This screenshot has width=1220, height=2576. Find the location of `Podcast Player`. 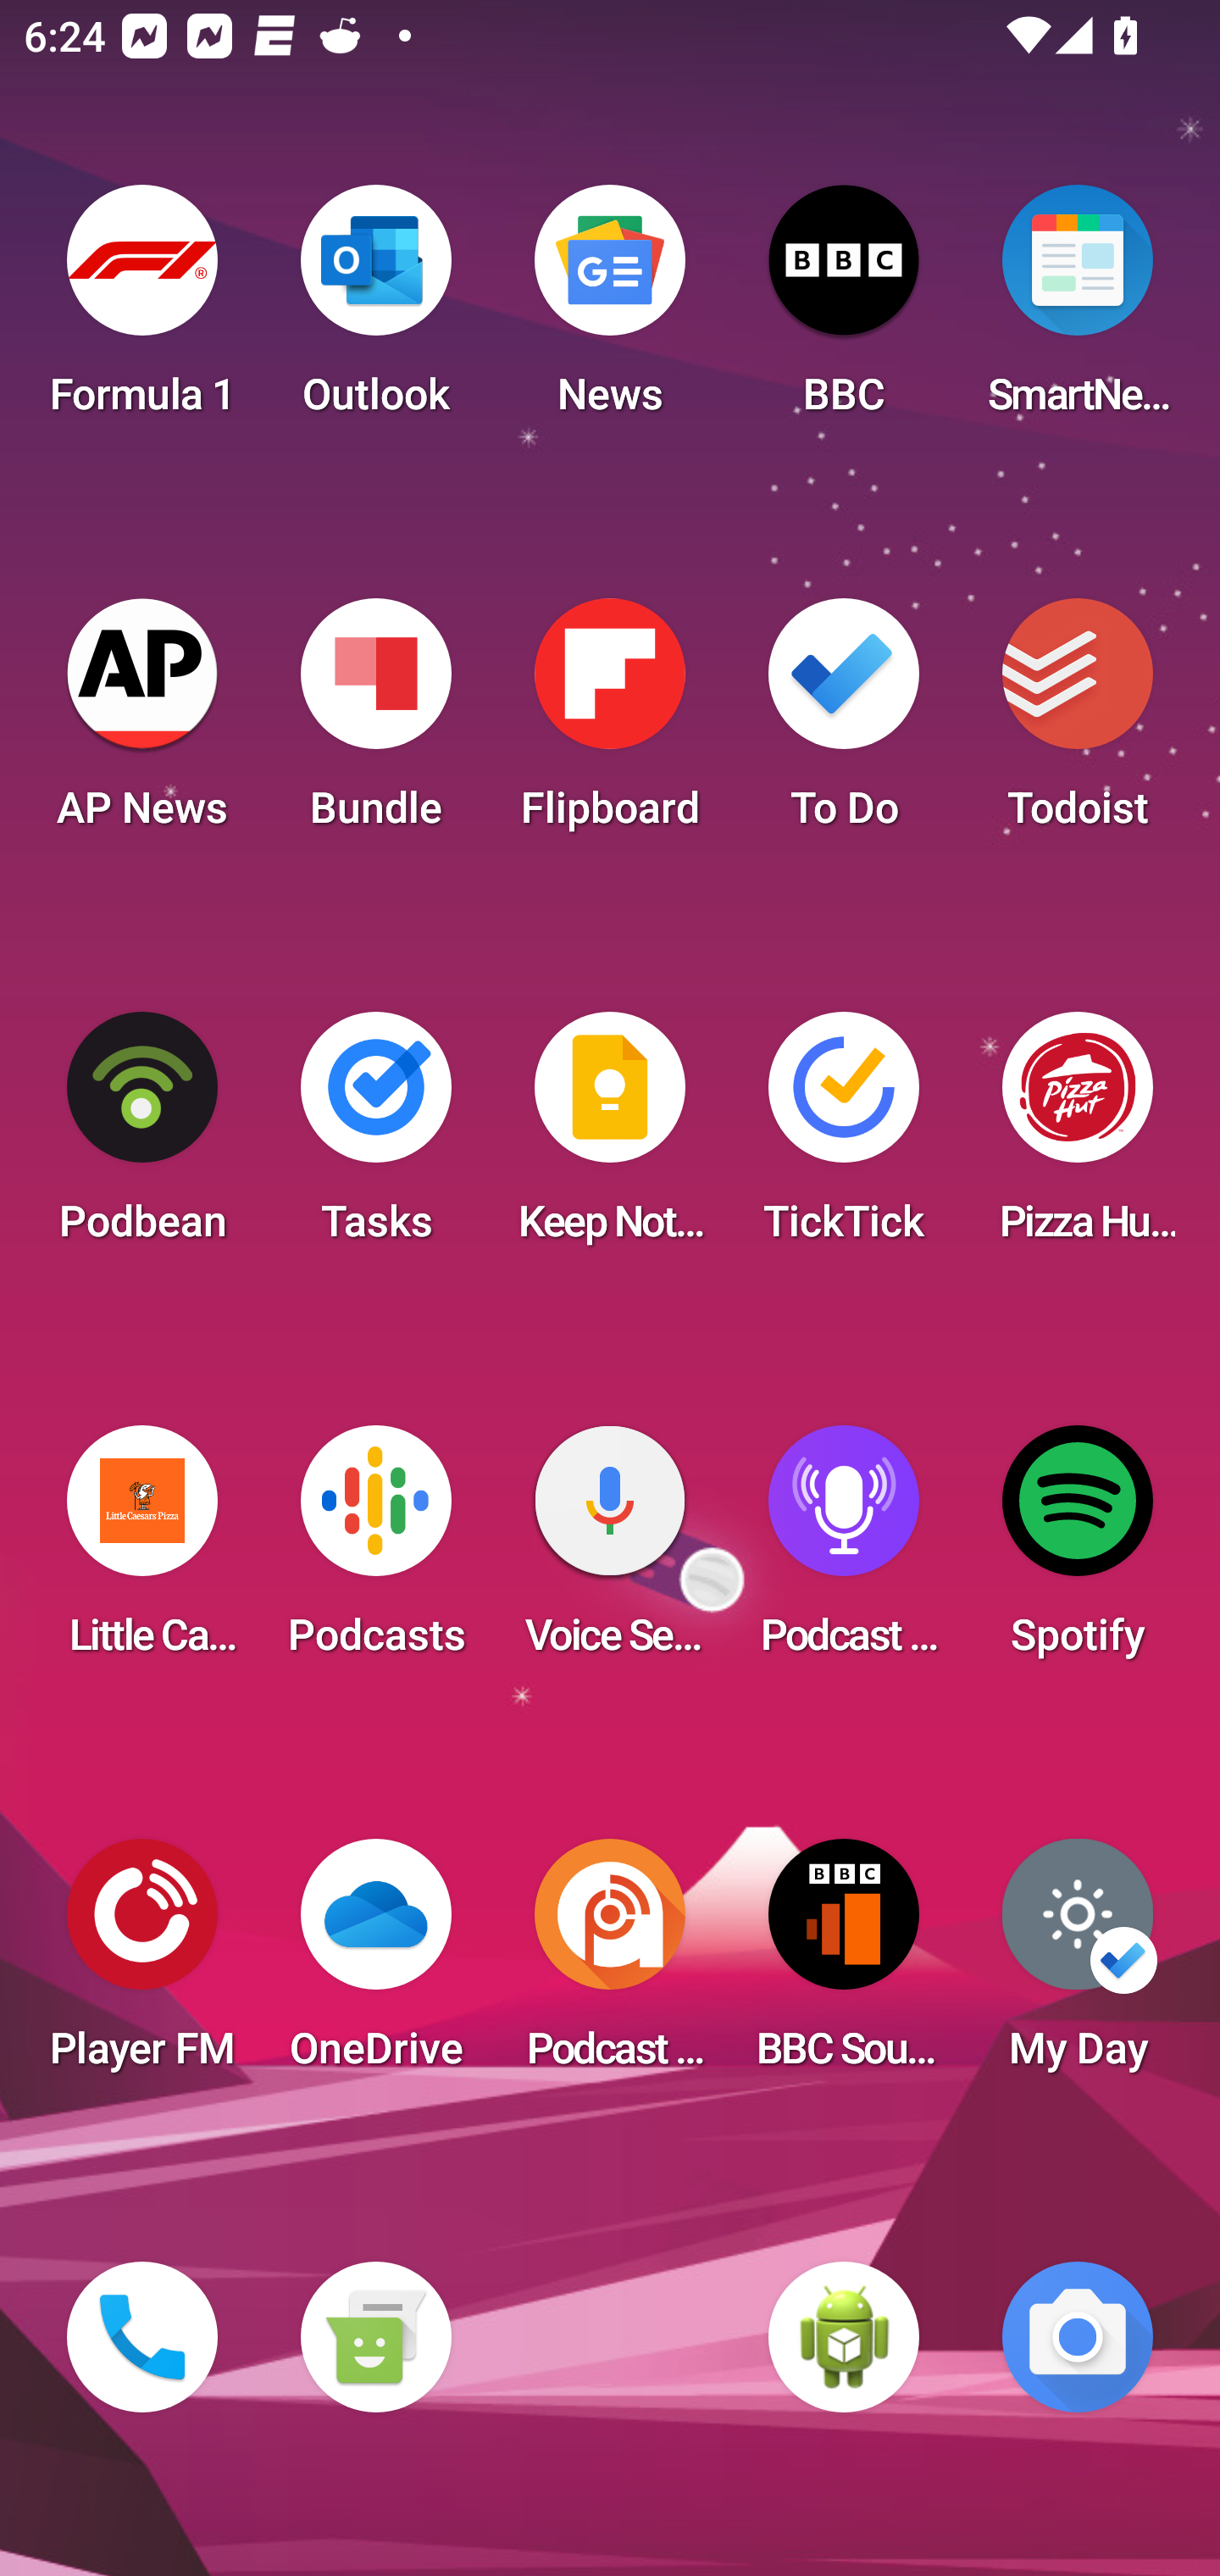

Podcast Player is located at coordinates (844, 1551).